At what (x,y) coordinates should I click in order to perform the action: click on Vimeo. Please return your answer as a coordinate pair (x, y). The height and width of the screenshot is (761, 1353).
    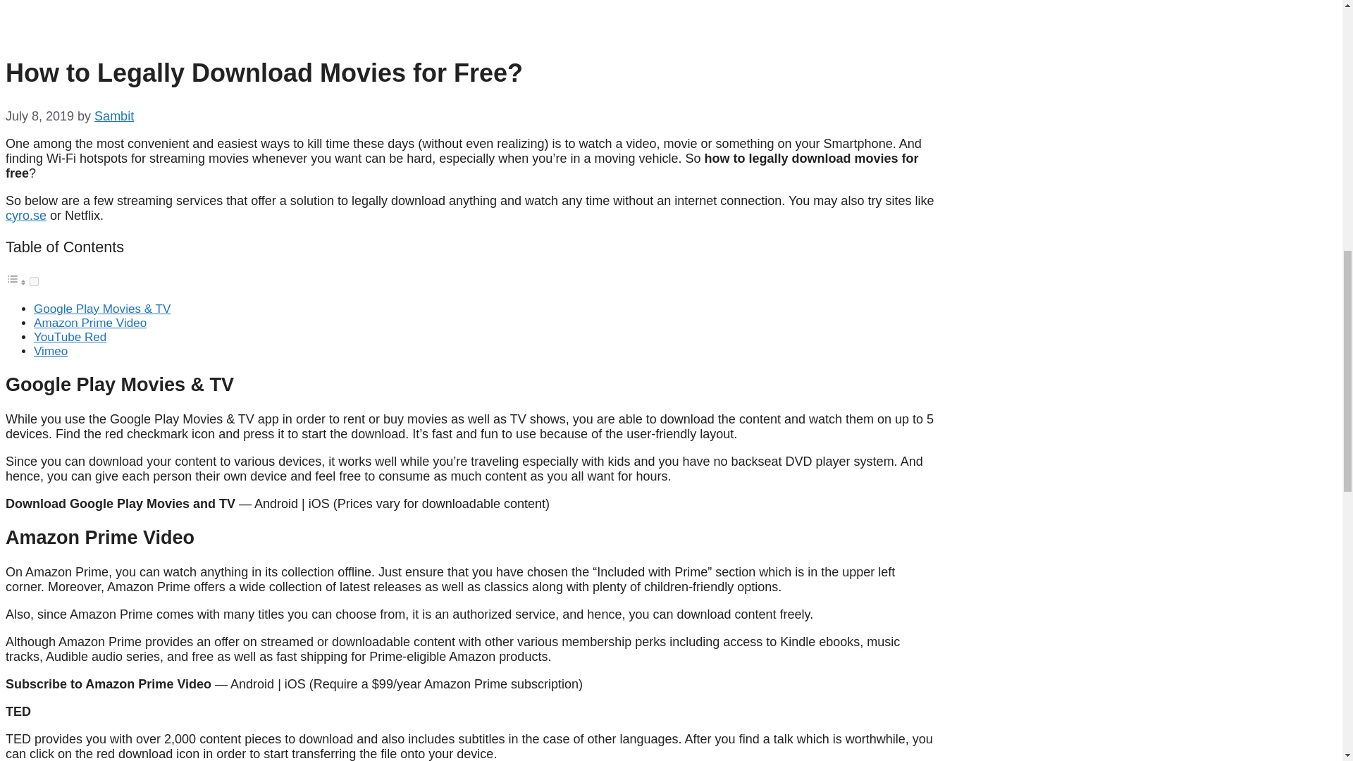
    Looking at the image, I should click on (51, 351).